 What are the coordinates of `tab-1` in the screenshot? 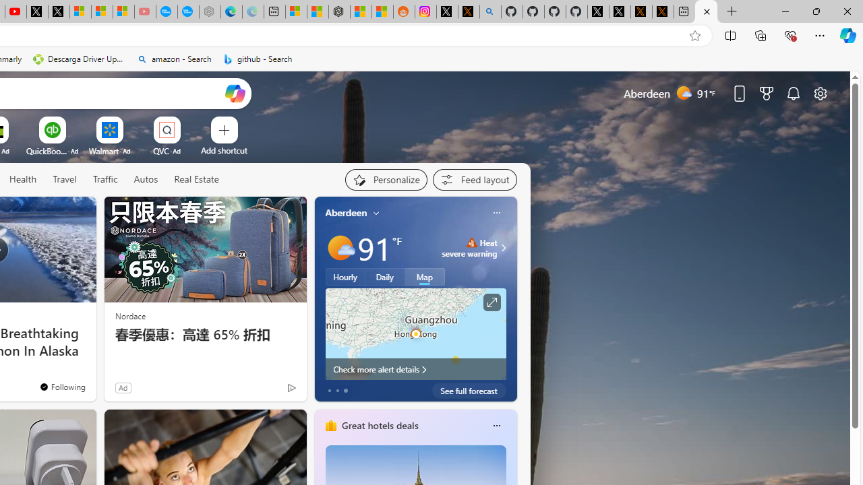 It's located at (337, 391).